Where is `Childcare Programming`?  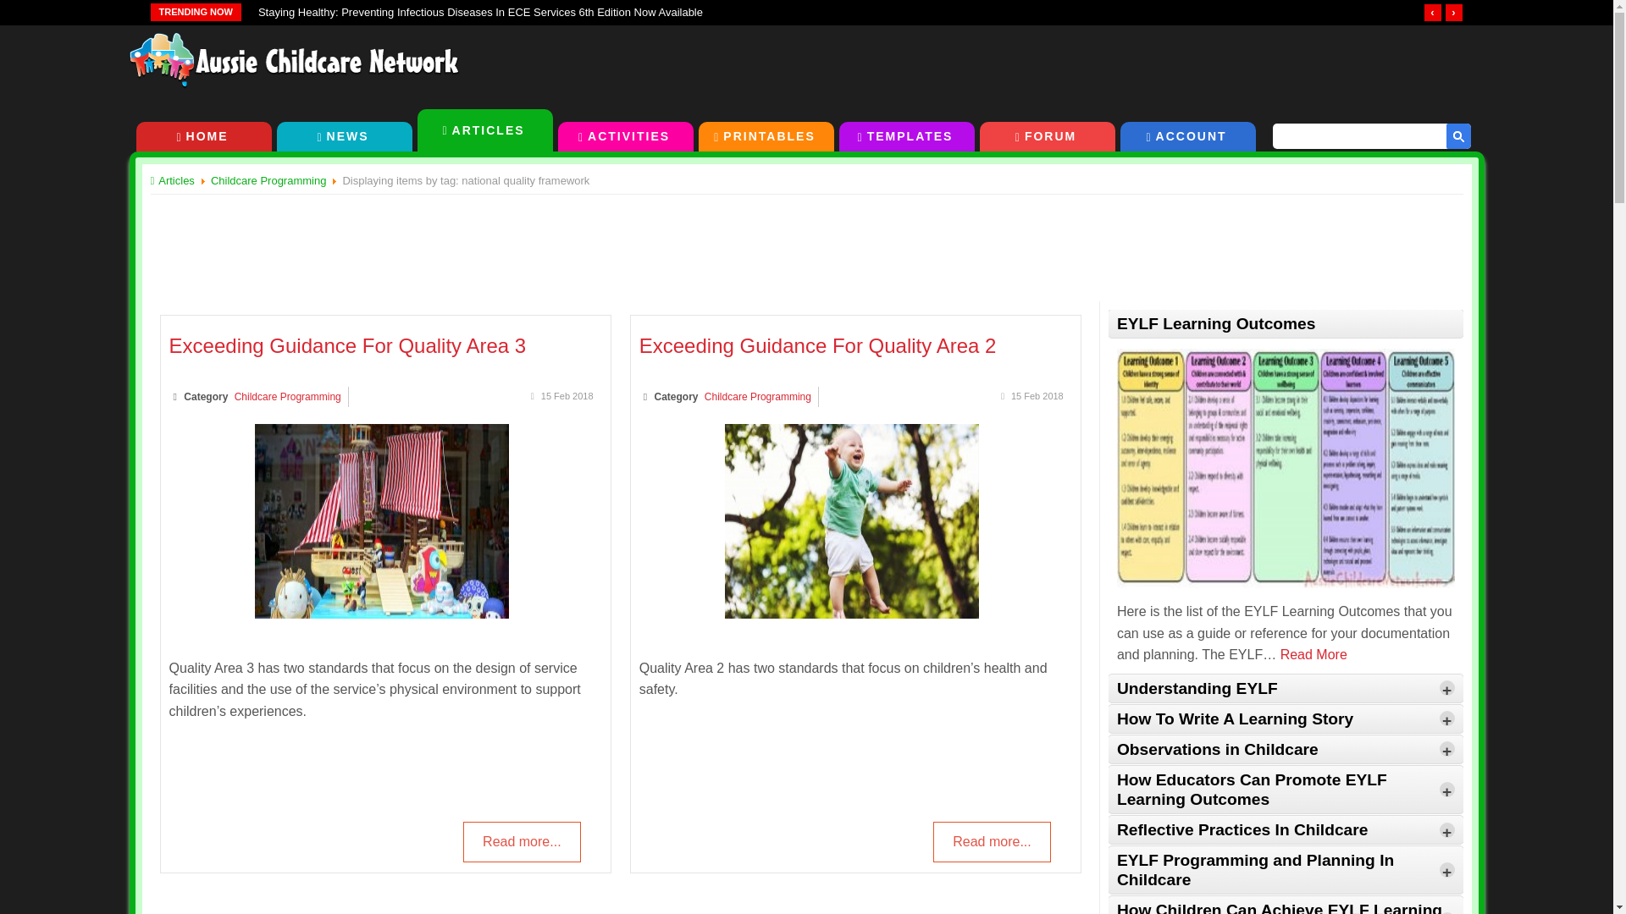 Childcare Programming is located at coordinates (288, 397).